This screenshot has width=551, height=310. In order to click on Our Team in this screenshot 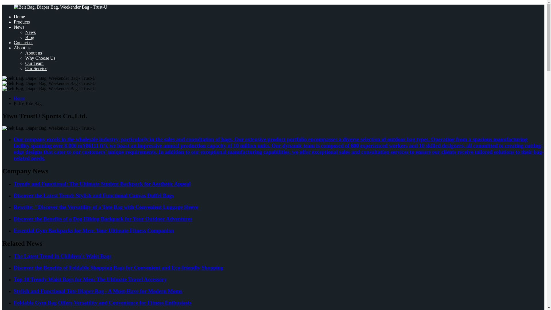, I will do `click(34, 63)`.